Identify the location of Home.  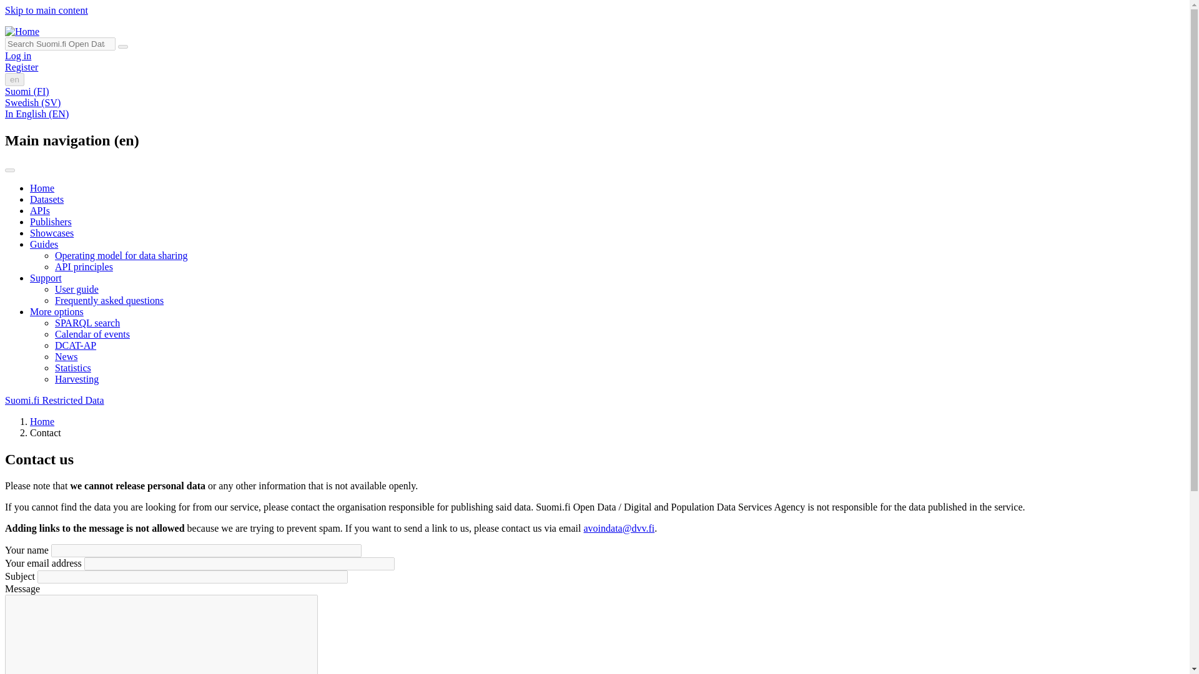
(42, 421).